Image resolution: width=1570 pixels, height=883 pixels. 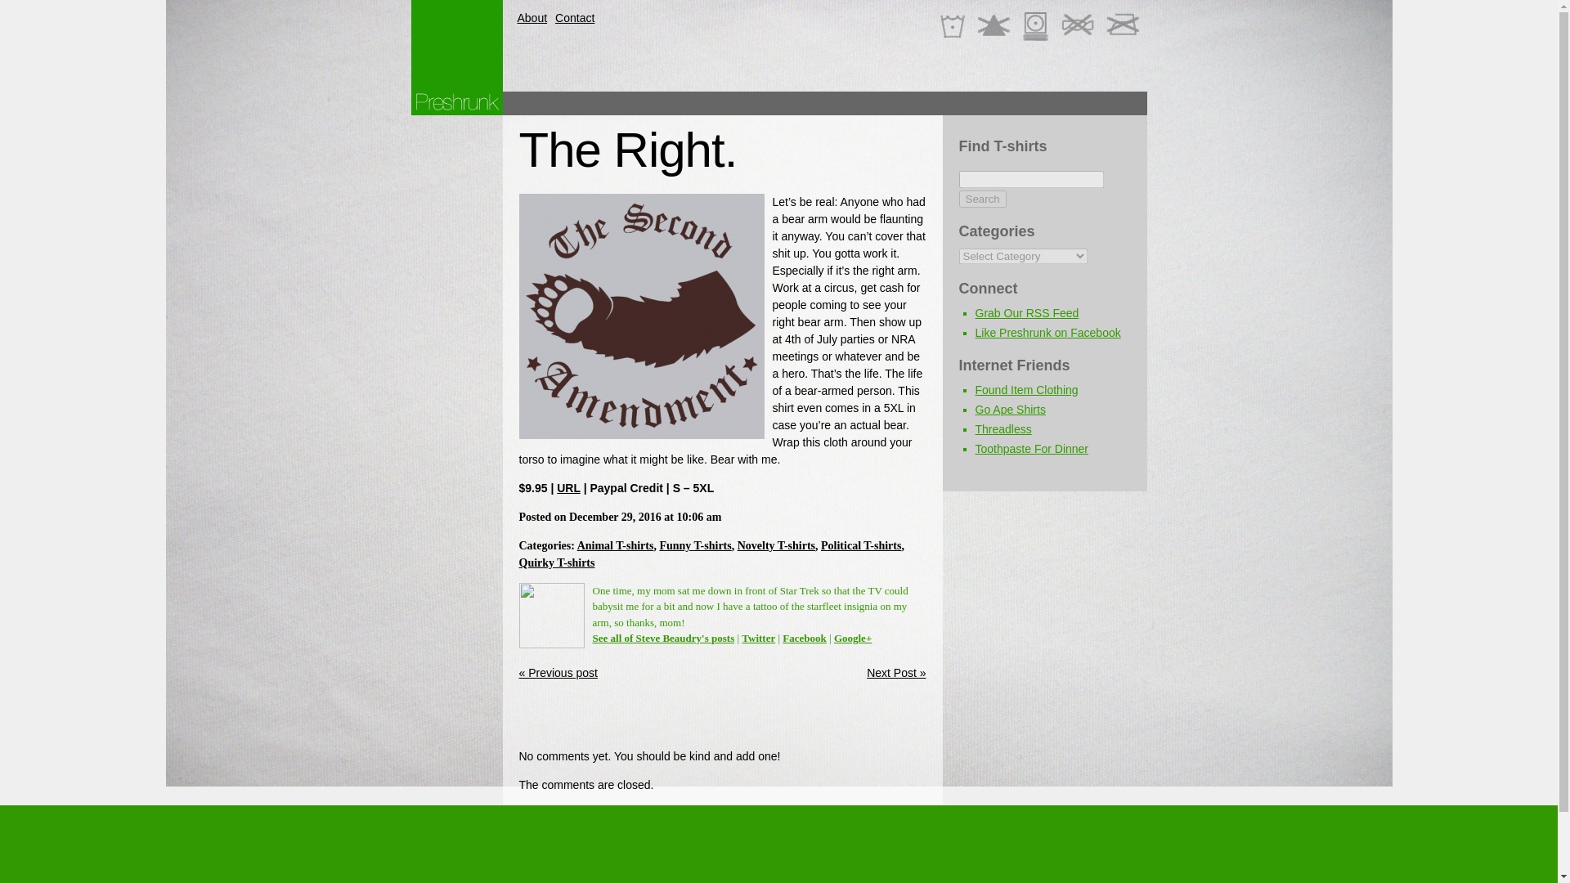 I want to click on See all of Steve Beaudry's posts, so click(x=662, y=638).